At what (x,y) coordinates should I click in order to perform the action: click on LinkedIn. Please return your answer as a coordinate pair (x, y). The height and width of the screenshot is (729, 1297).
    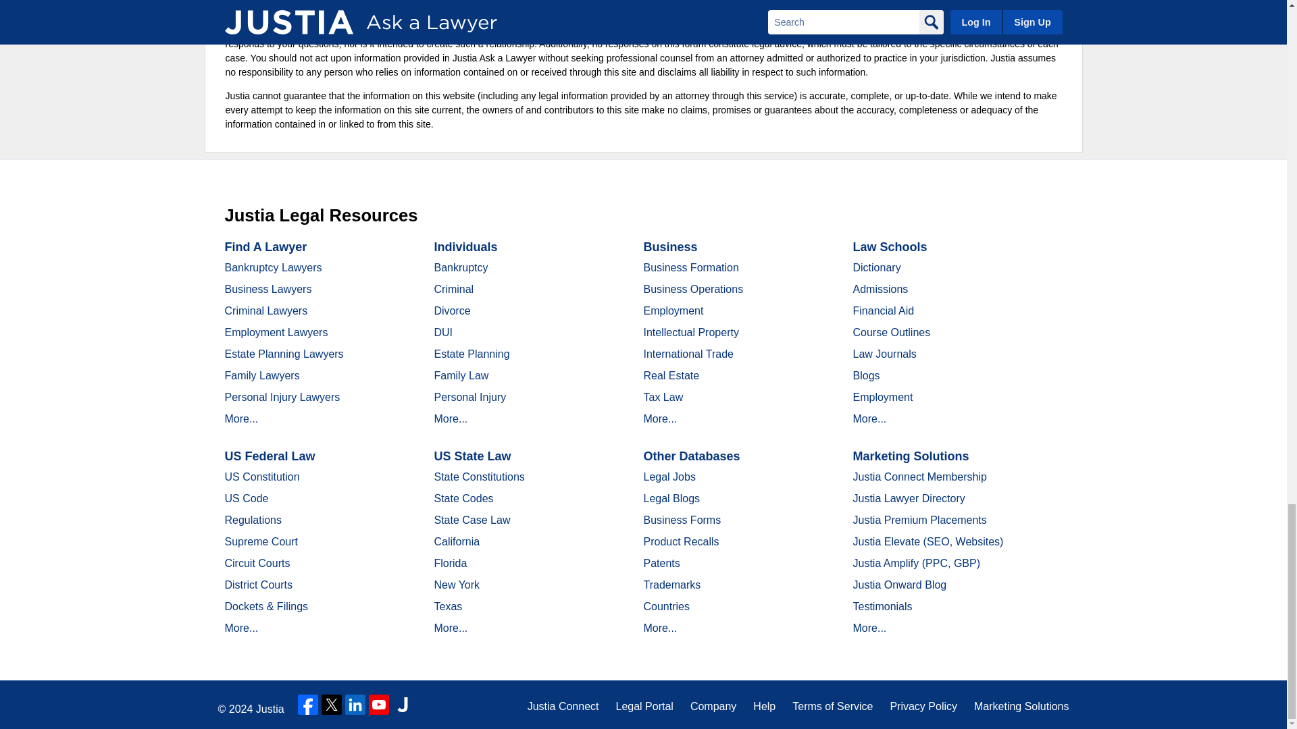
    Looking at the image, I should click on (355, 705).